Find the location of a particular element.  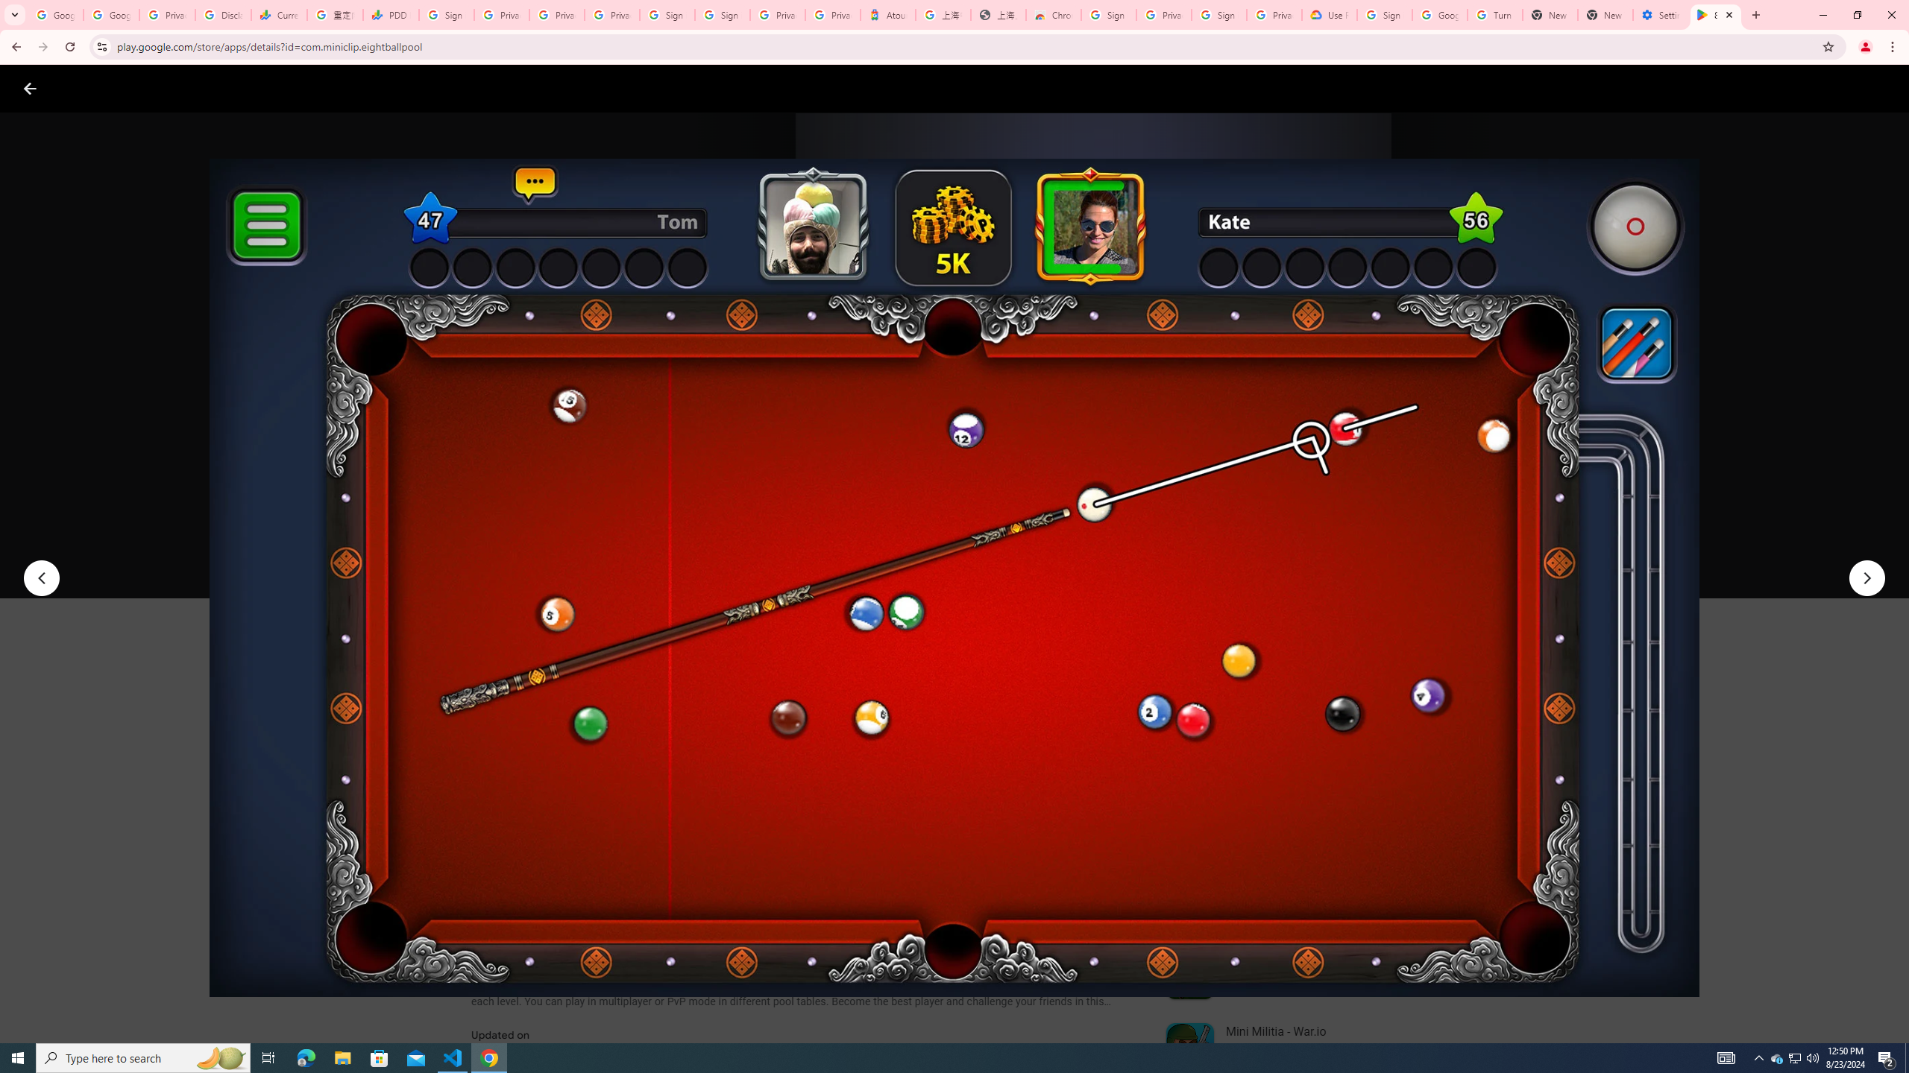

Open account menu is located at coordinates (1883, 88).